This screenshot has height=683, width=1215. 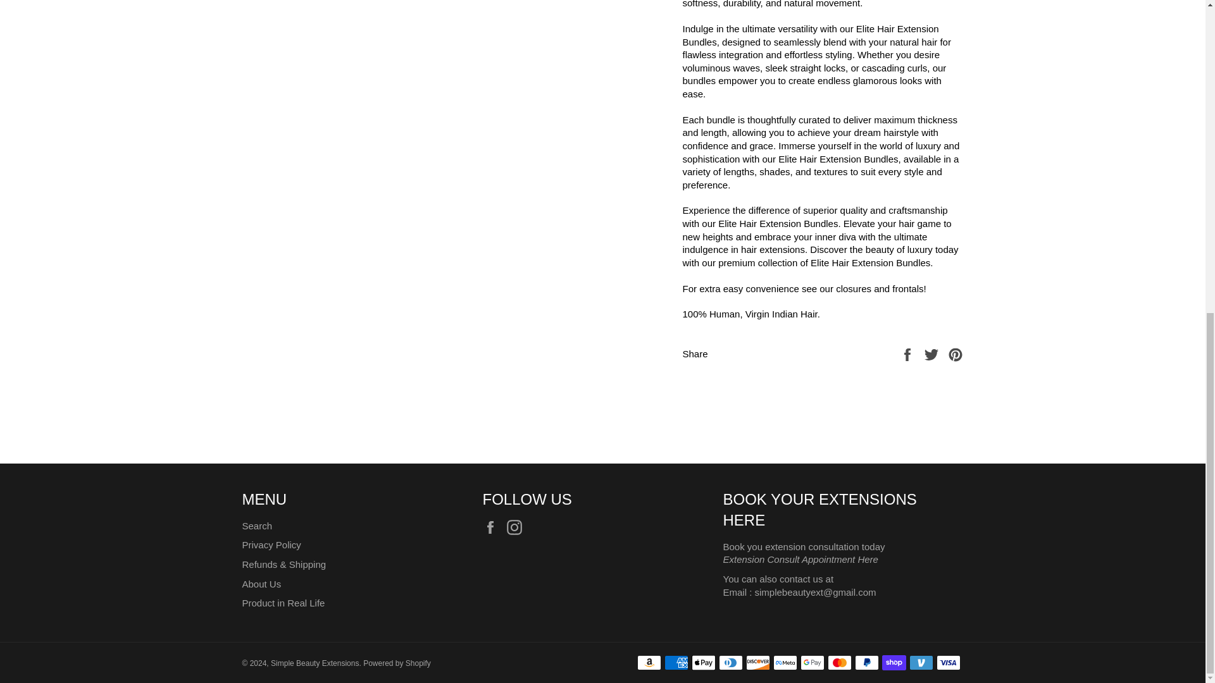 I want to click on Search, so click(x=257, y=526).